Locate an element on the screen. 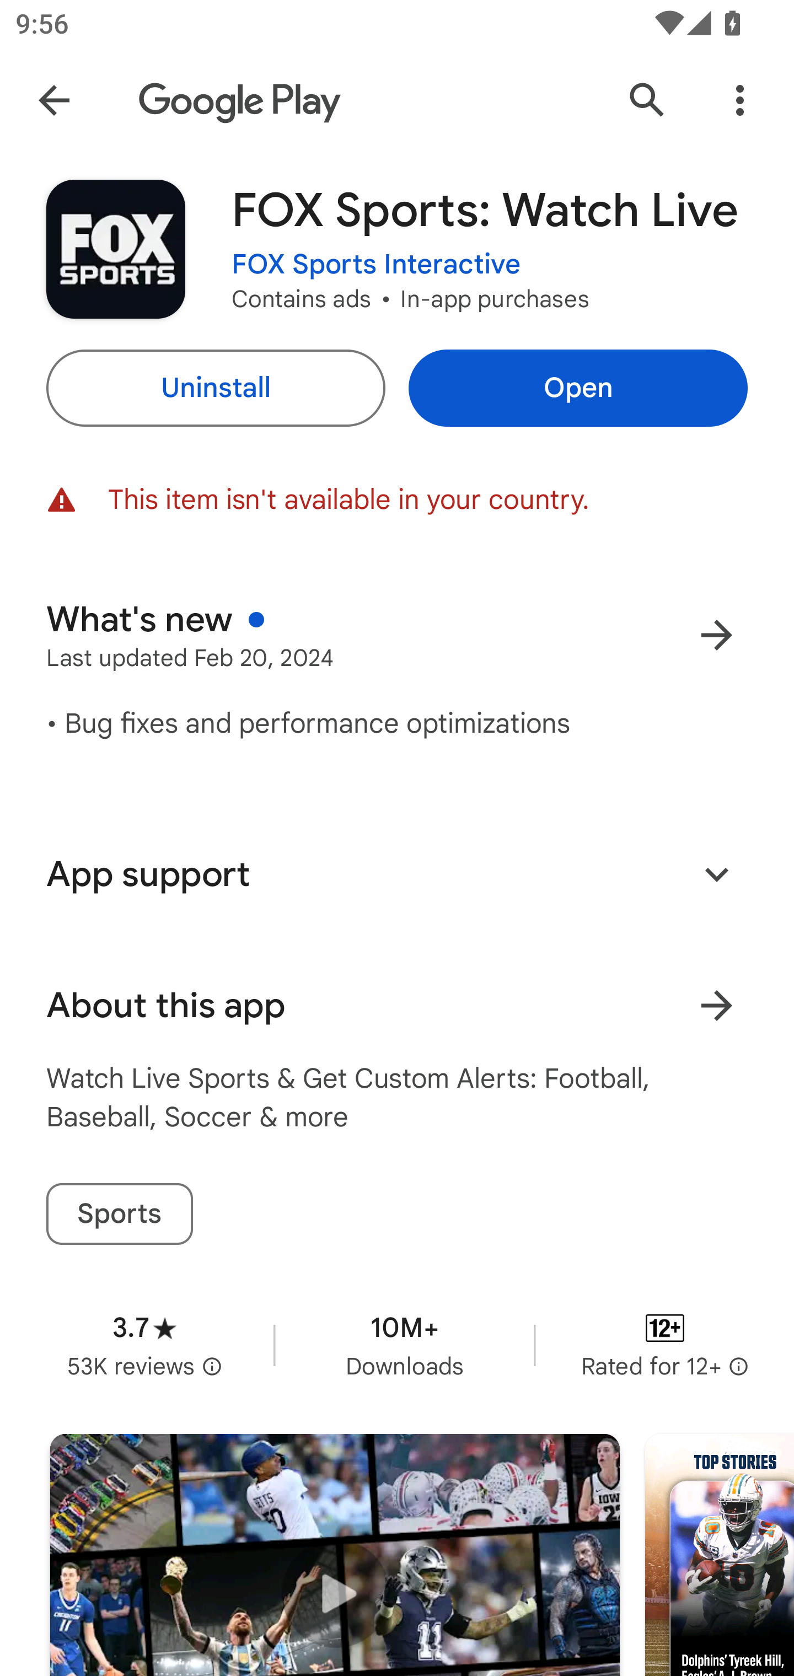  More results for What's new is located at coordinates (716, 635).